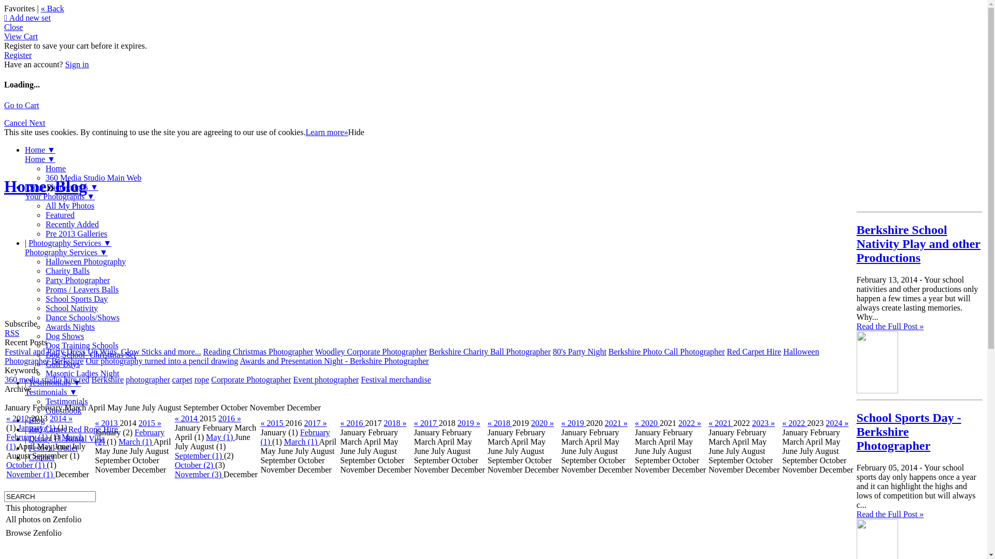 This screenshot has height=559, width=995. What do you see at coordinates (326, 380) in the screenshot?
I see `Event photographer` at bounding box center [326, 380].